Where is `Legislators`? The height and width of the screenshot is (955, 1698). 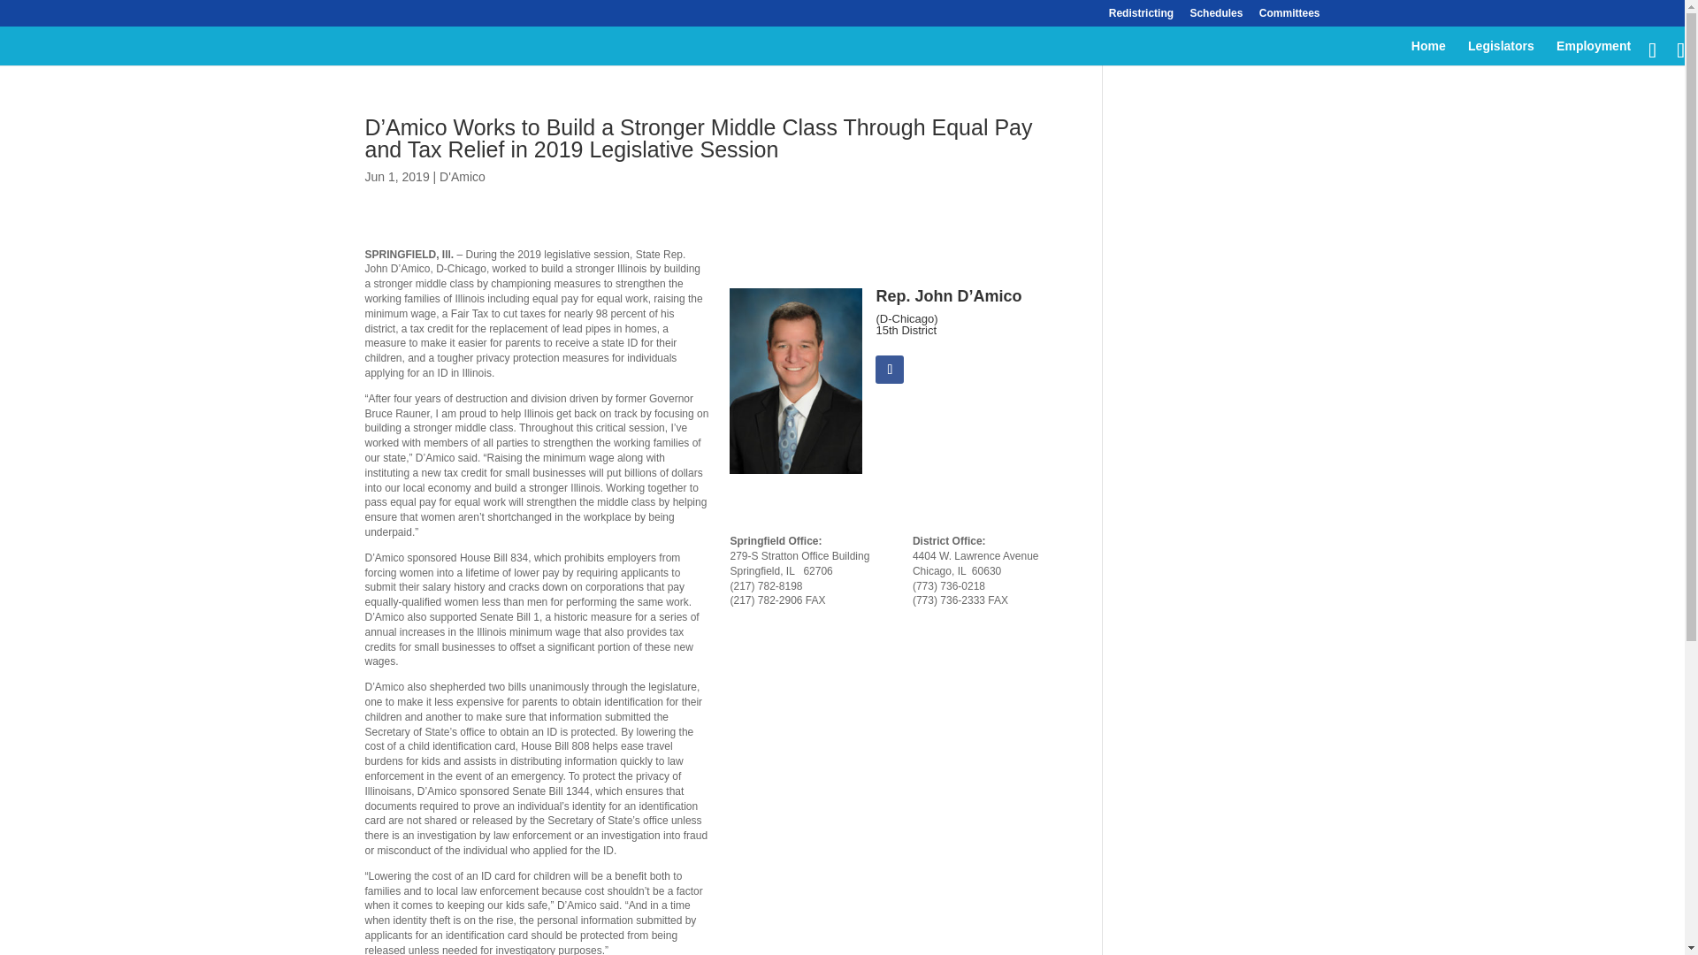 Legislators is located at coordinates (1502, 53).